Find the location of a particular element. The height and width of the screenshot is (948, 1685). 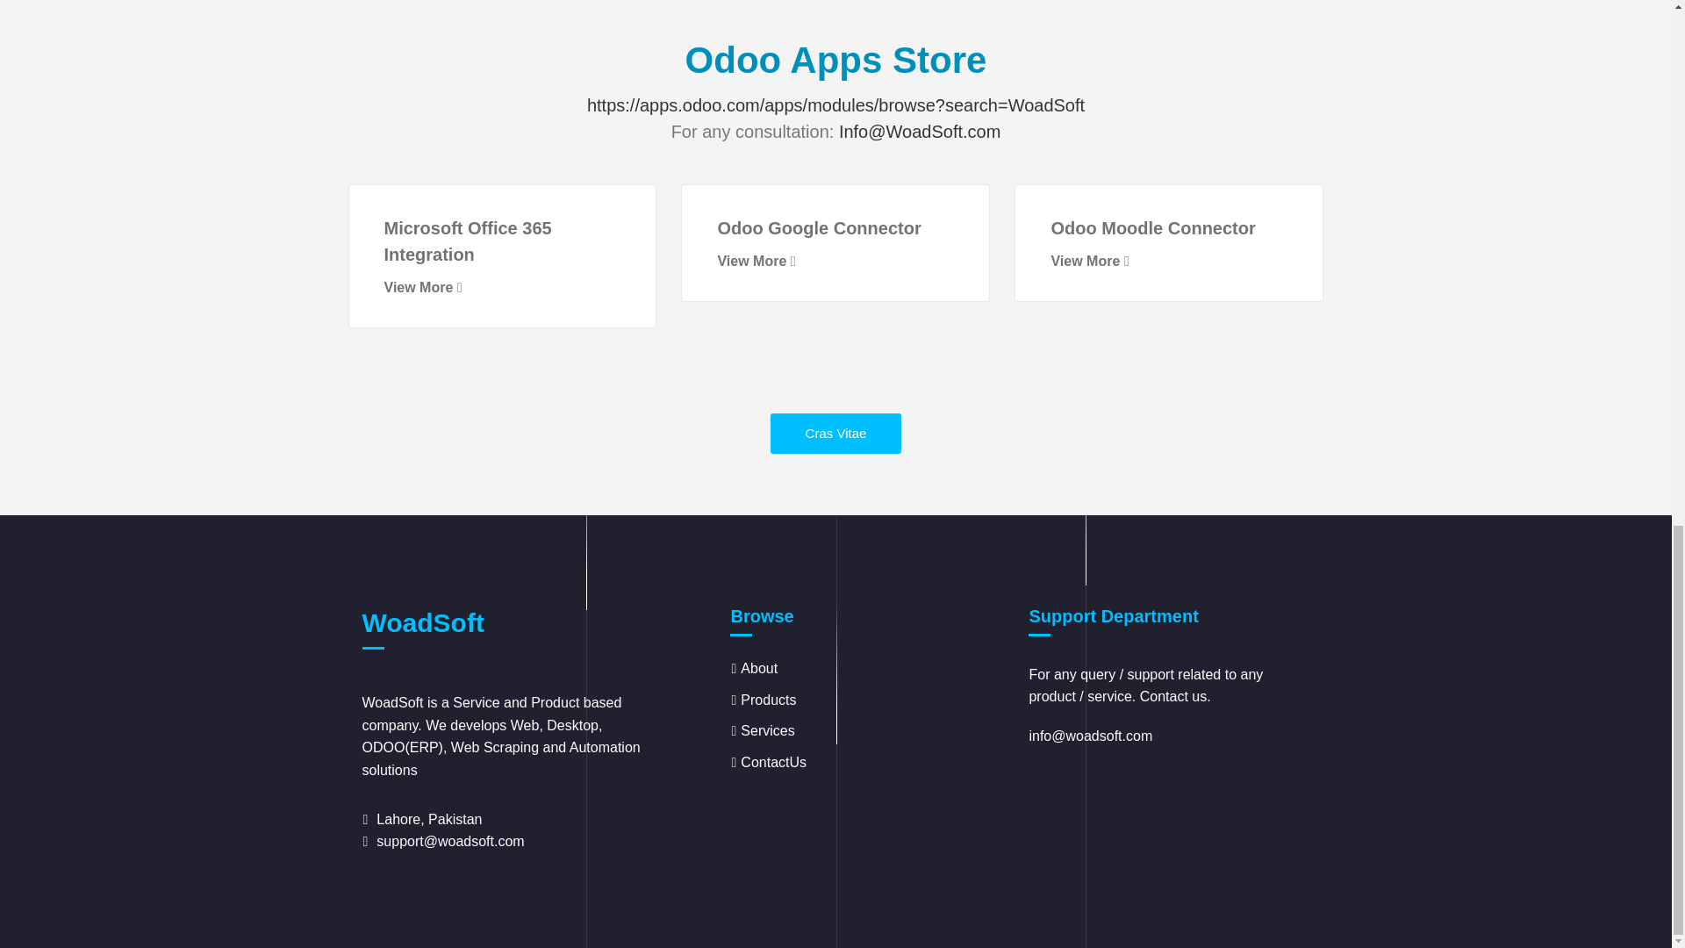

Cras Vitae is located at coordinates (835, 434).